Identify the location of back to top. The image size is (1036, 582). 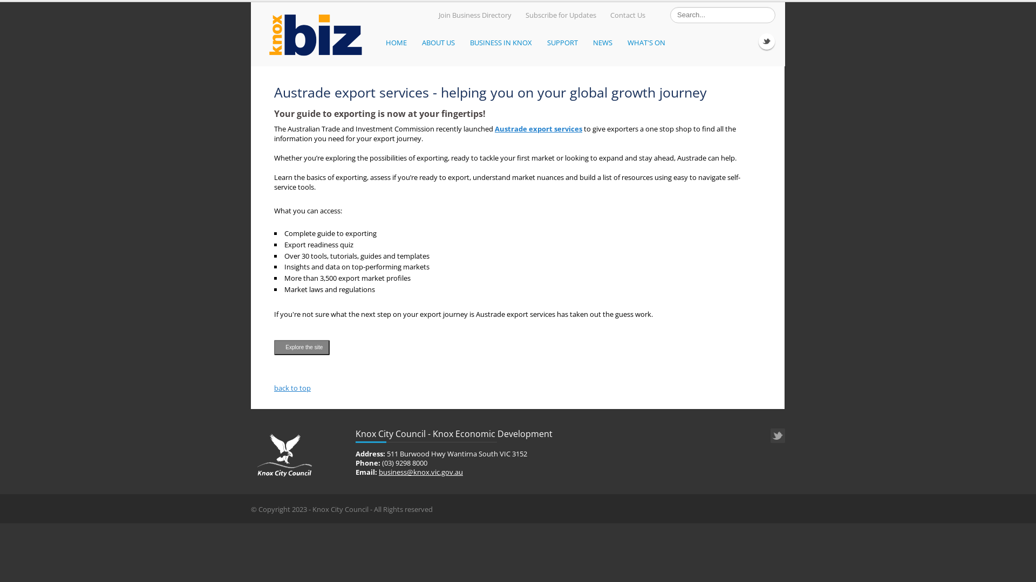
(292, 388).